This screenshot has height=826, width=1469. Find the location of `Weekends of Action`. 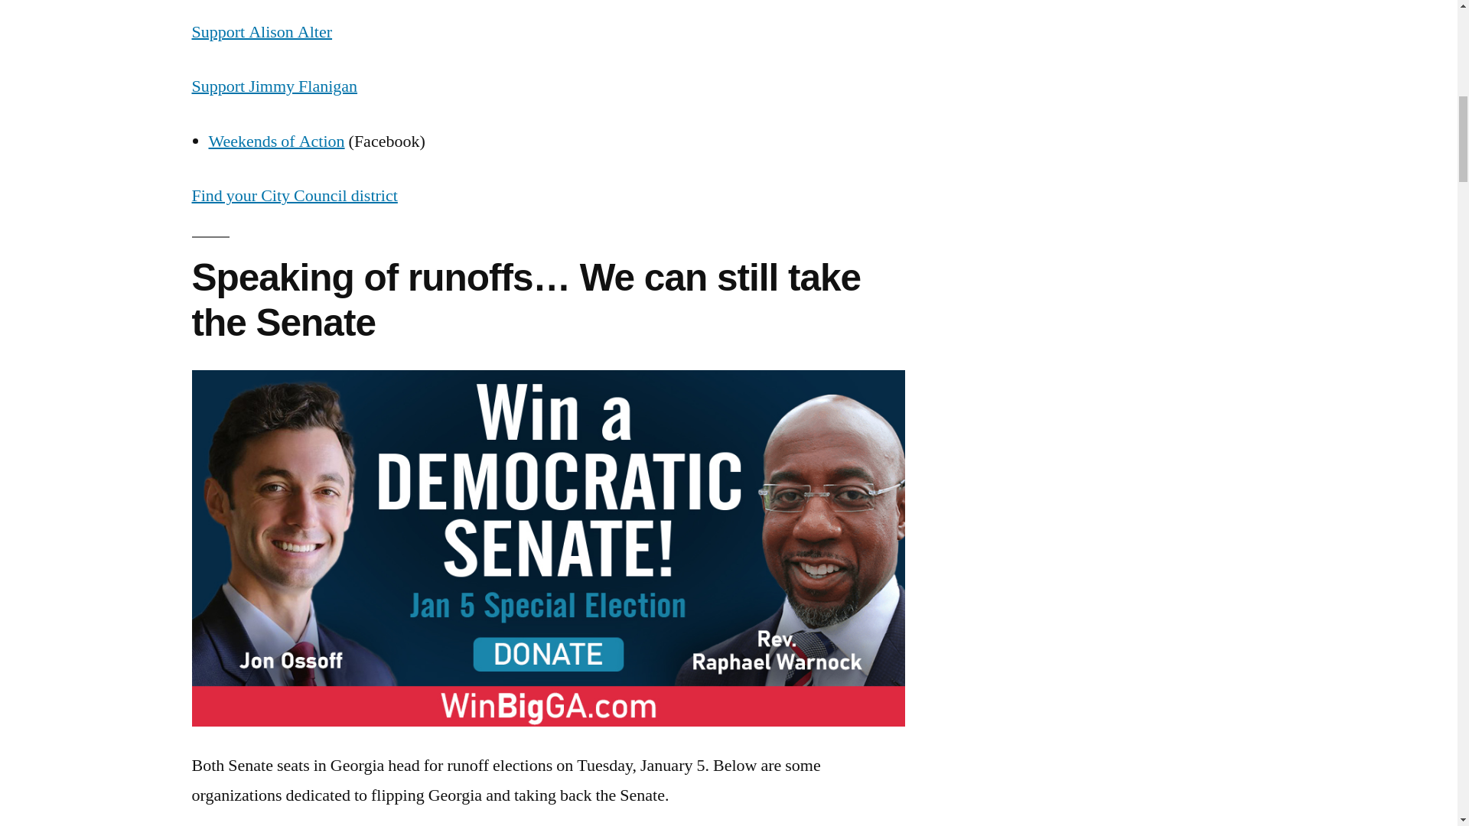

Weekends of Action is located at coordinates (275, 141).